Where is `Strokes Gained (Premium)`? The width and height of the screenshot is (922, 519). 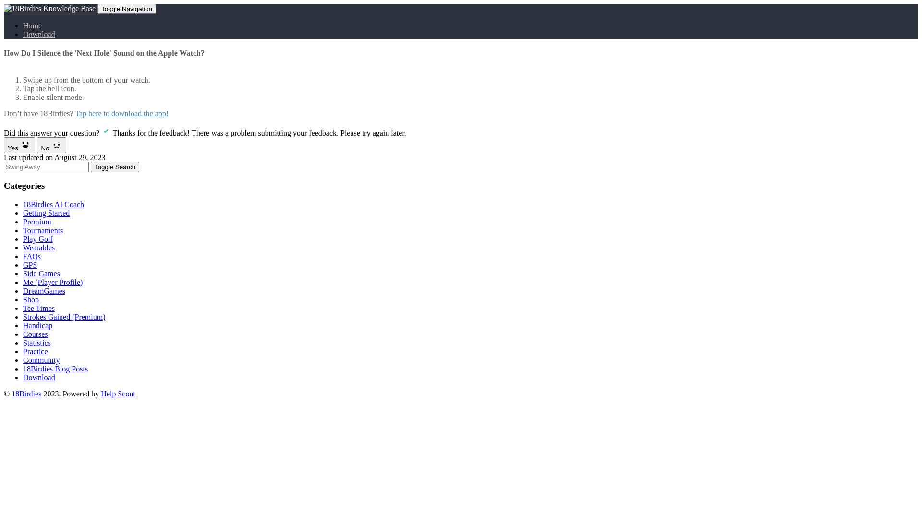
Strokes Gained (Premium) is located at coordinates (64, 317).